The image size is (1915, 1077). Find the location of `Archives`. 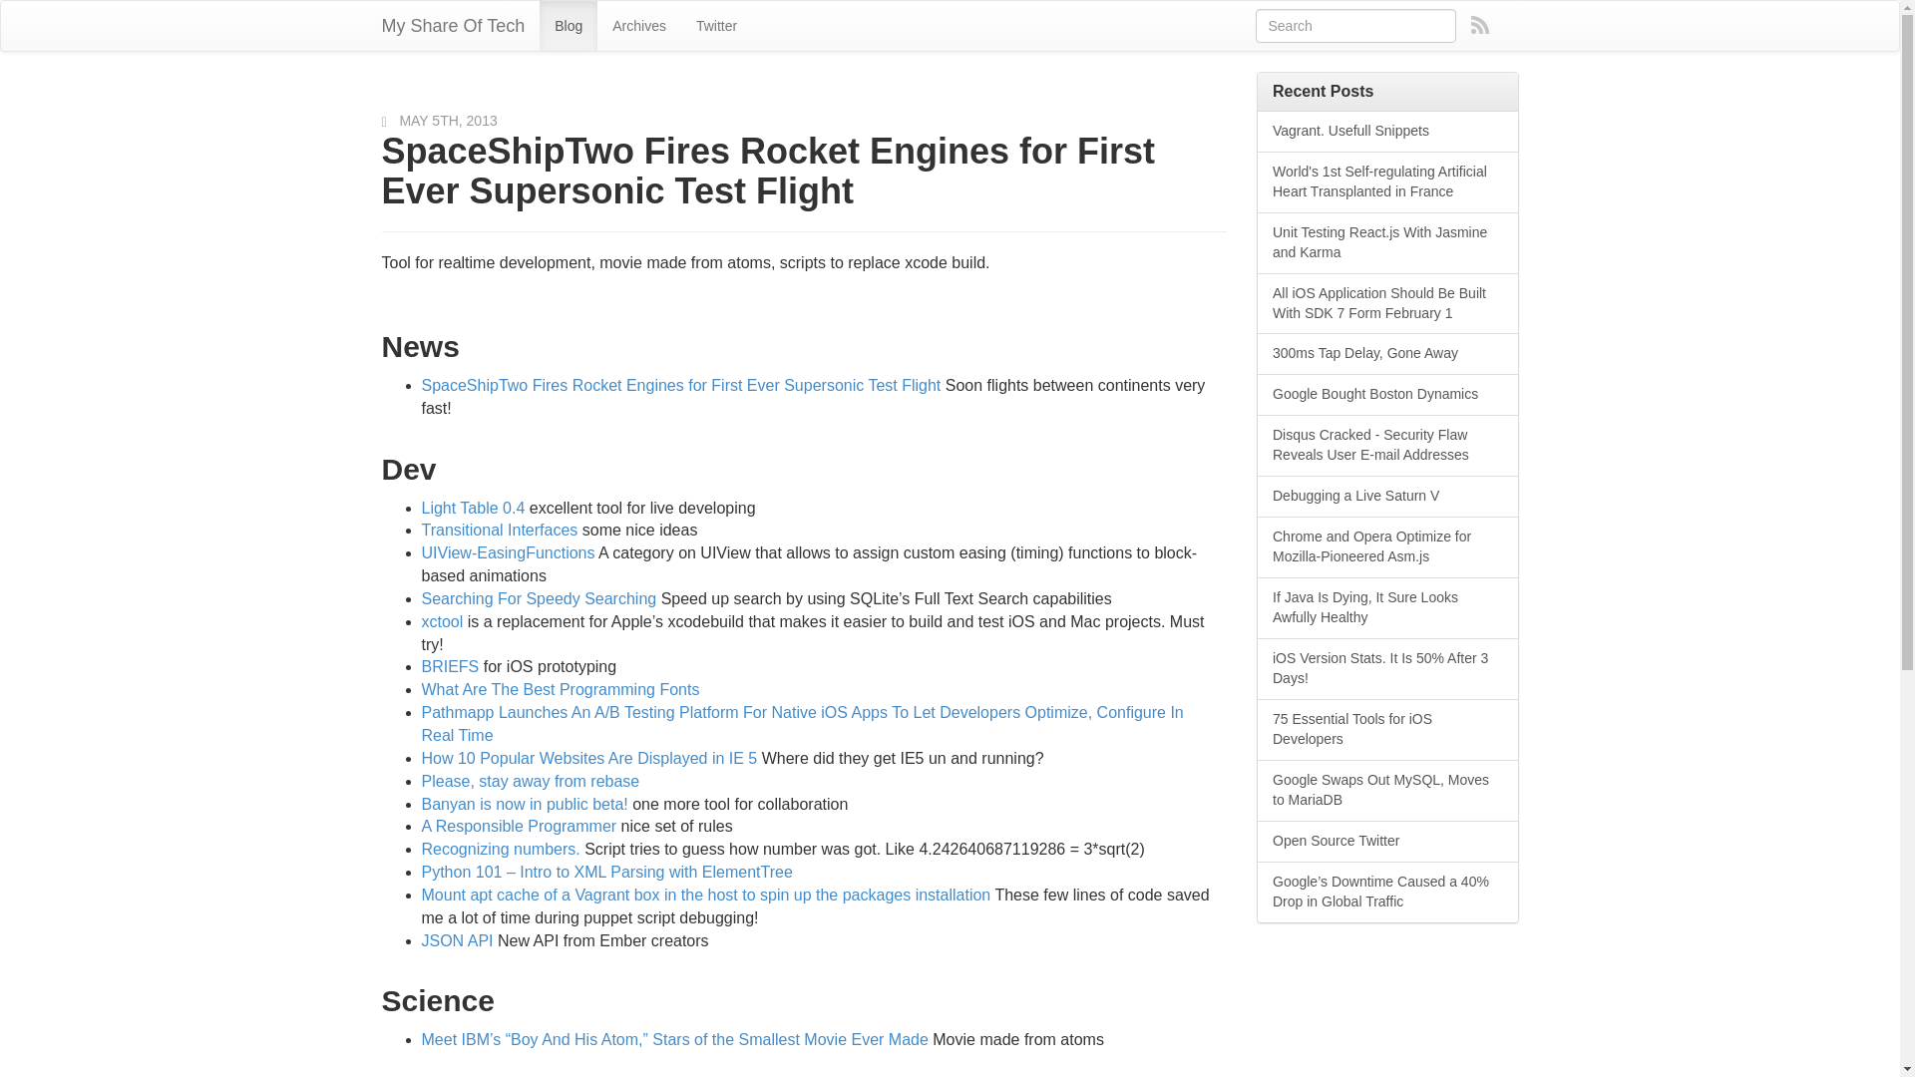

Archives is located at coordinates (639, 26).